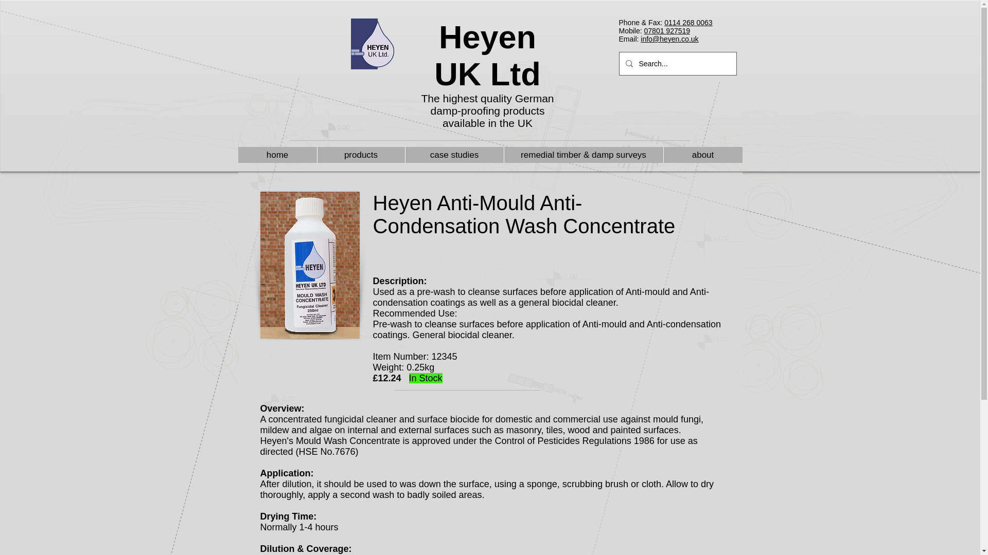 This screenshot has height=555, width=988. I want to click on about, so click(702, 155).